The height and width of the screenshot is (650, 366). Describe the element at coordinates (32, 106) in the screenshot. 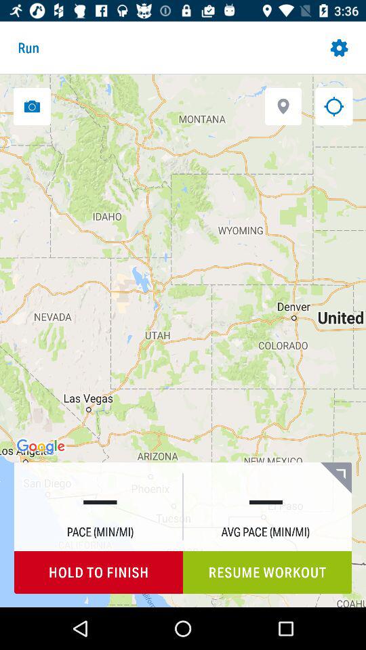

I see `take photo of map` at that location.